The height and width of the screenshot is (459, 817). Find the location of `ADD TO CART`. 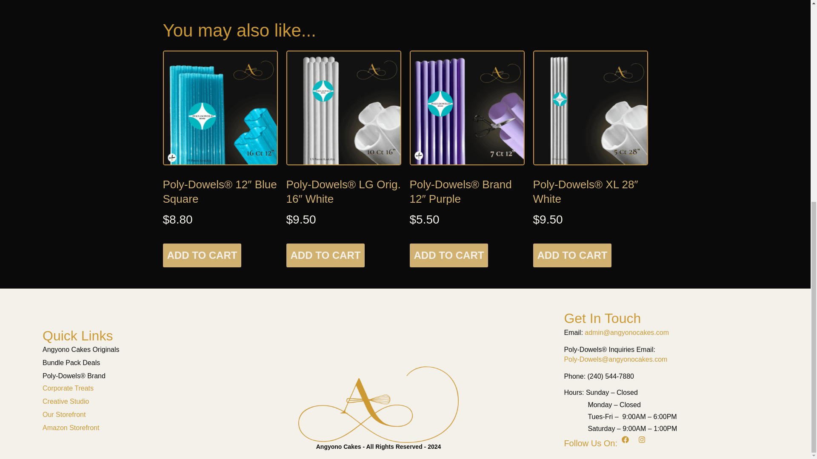

ADD TO CART is located at coordinates (572, 255).